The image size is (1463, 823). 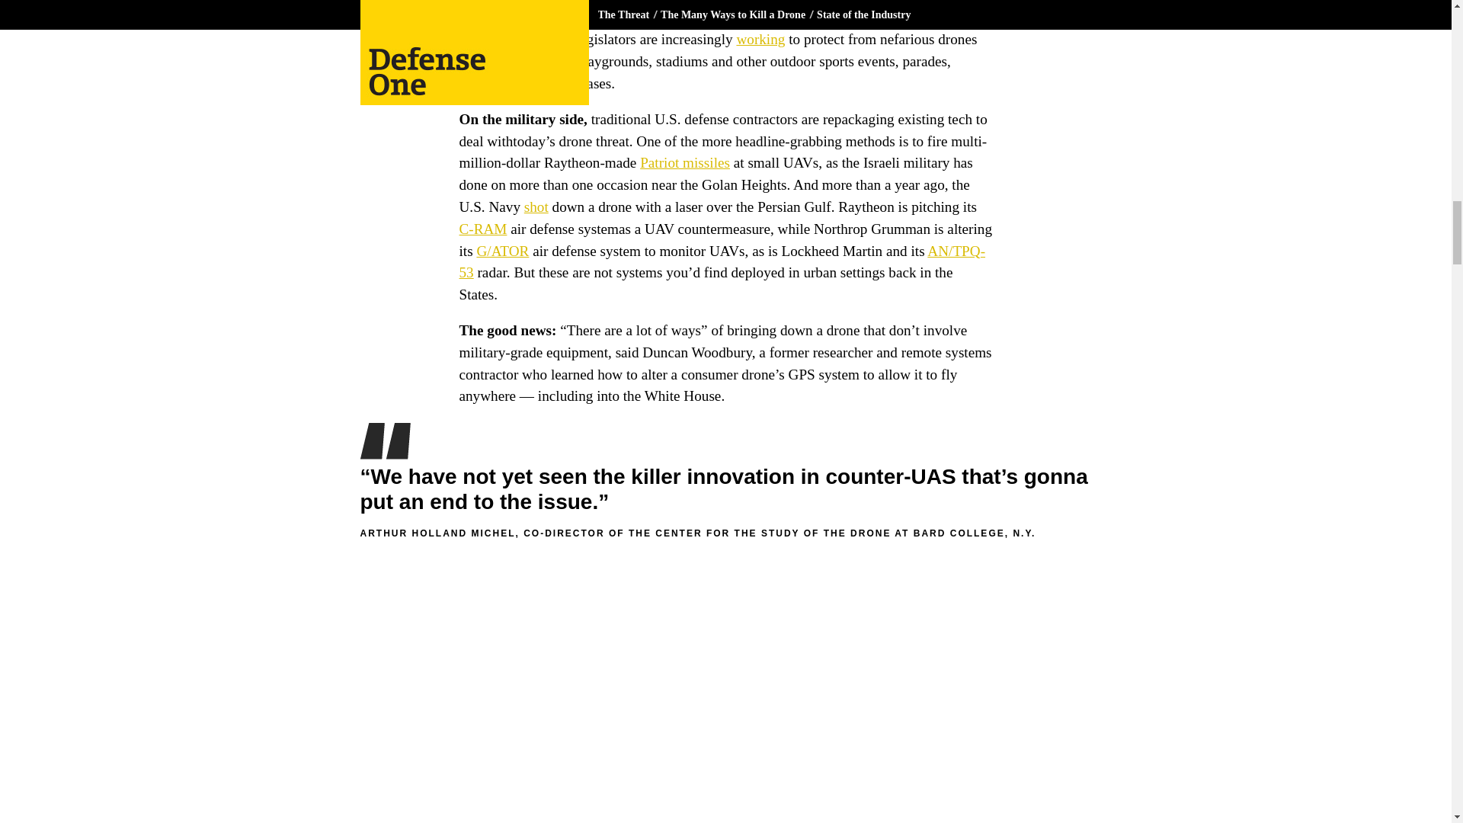 What do you see at coordinates (482, 229) in the screenshot?
I see `C-RAM` at bounding box center [482, 229].